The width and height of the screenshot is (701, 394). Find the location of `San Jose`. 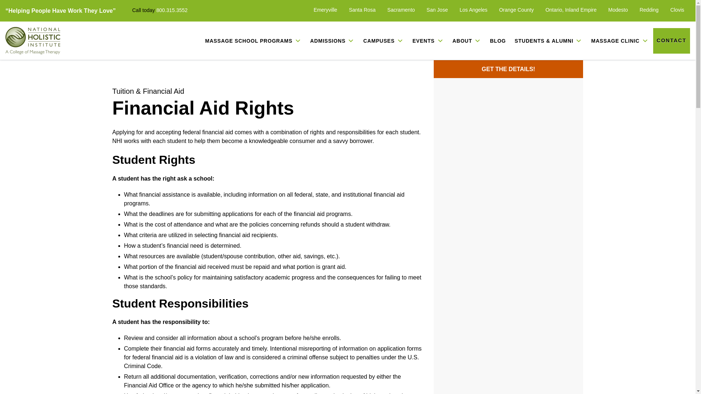

San Jose is located at coordinates (437, 9).